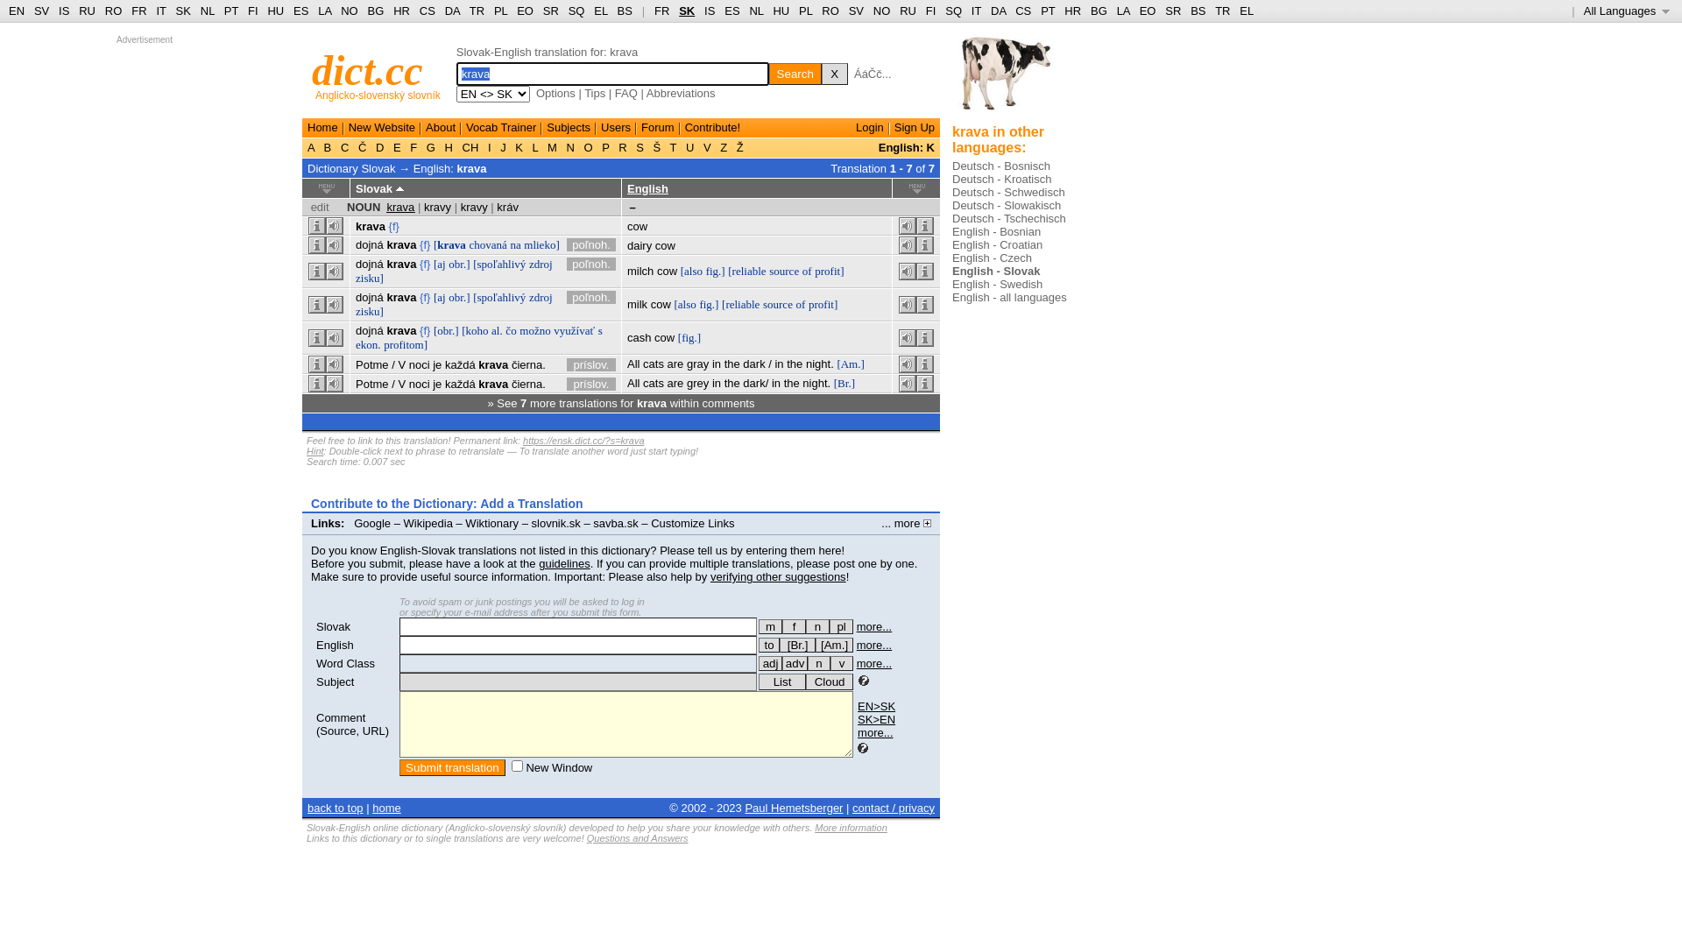 The image size is (1682, 946). Describe the element at coordinates (184, 11) in the screenshot. I see `SK` at that location.